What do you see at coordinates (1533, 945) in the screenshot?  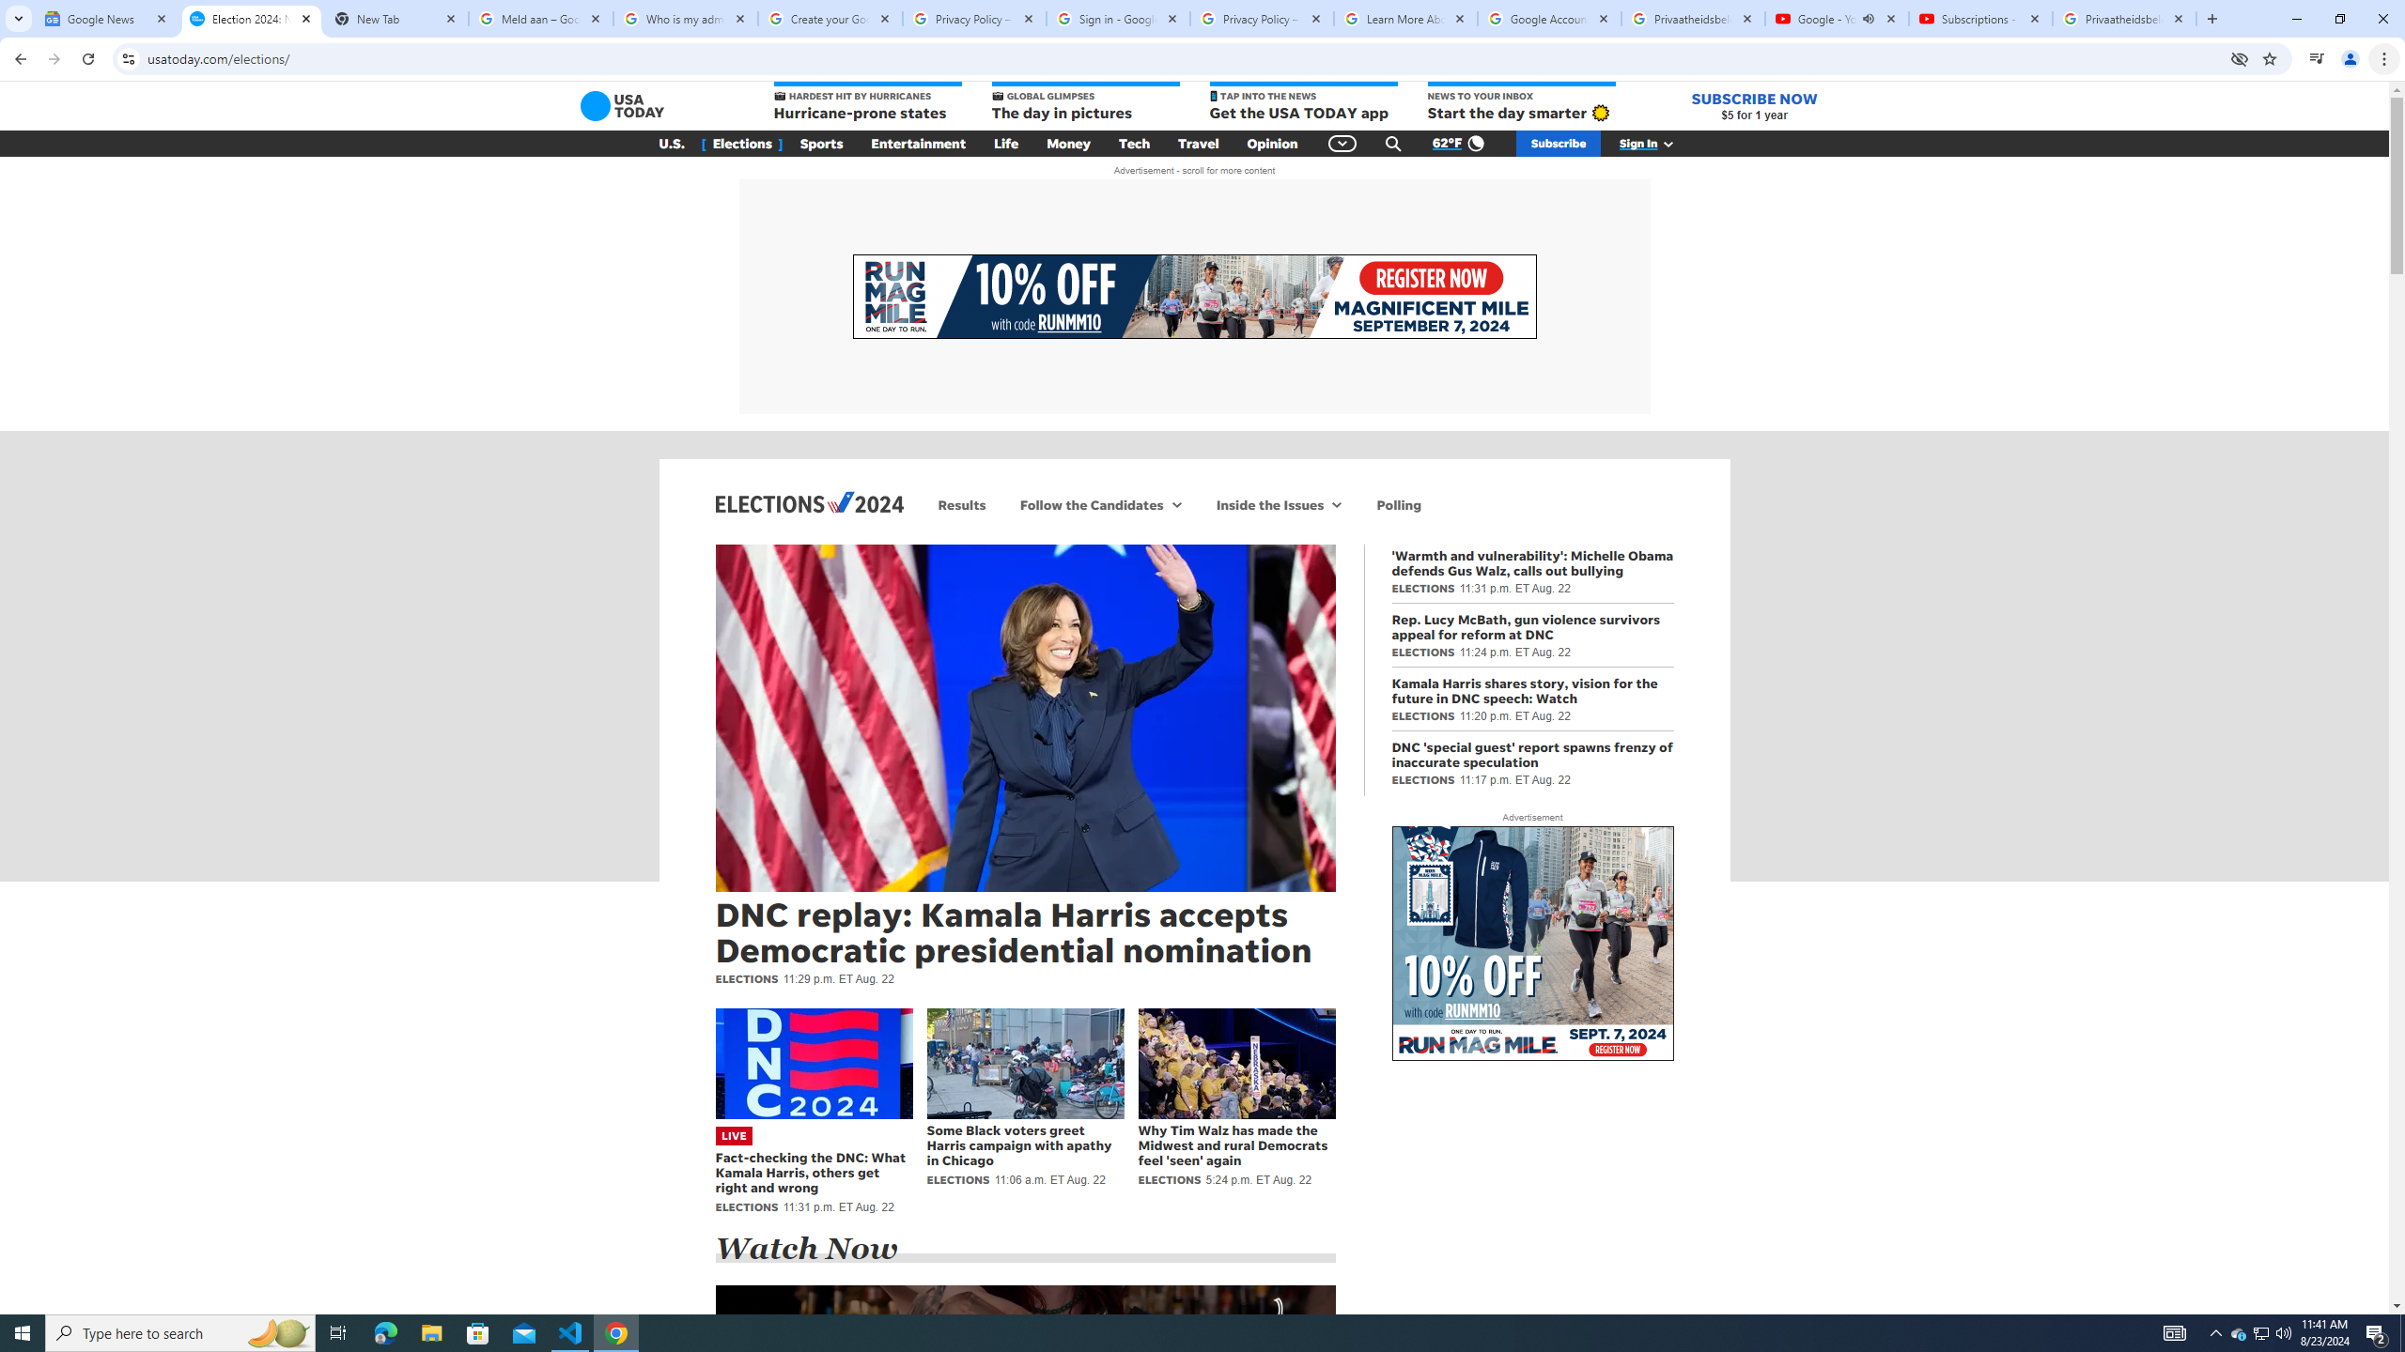 I see `AutomationID: aw0` at bounding box center [1533, 945].